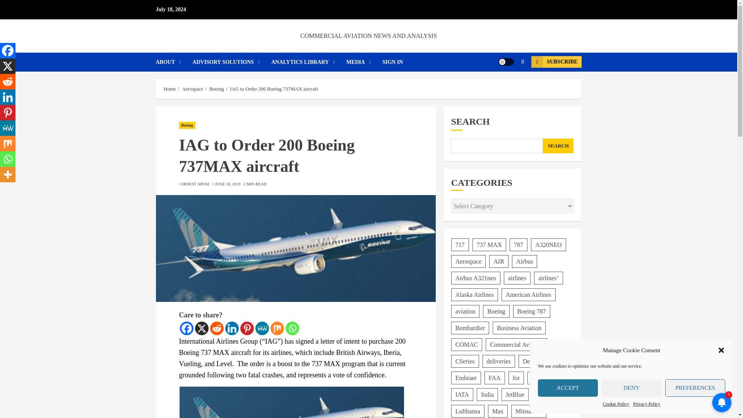  I want to click on ANALYTICS LIBRARY, so click(308, 62).